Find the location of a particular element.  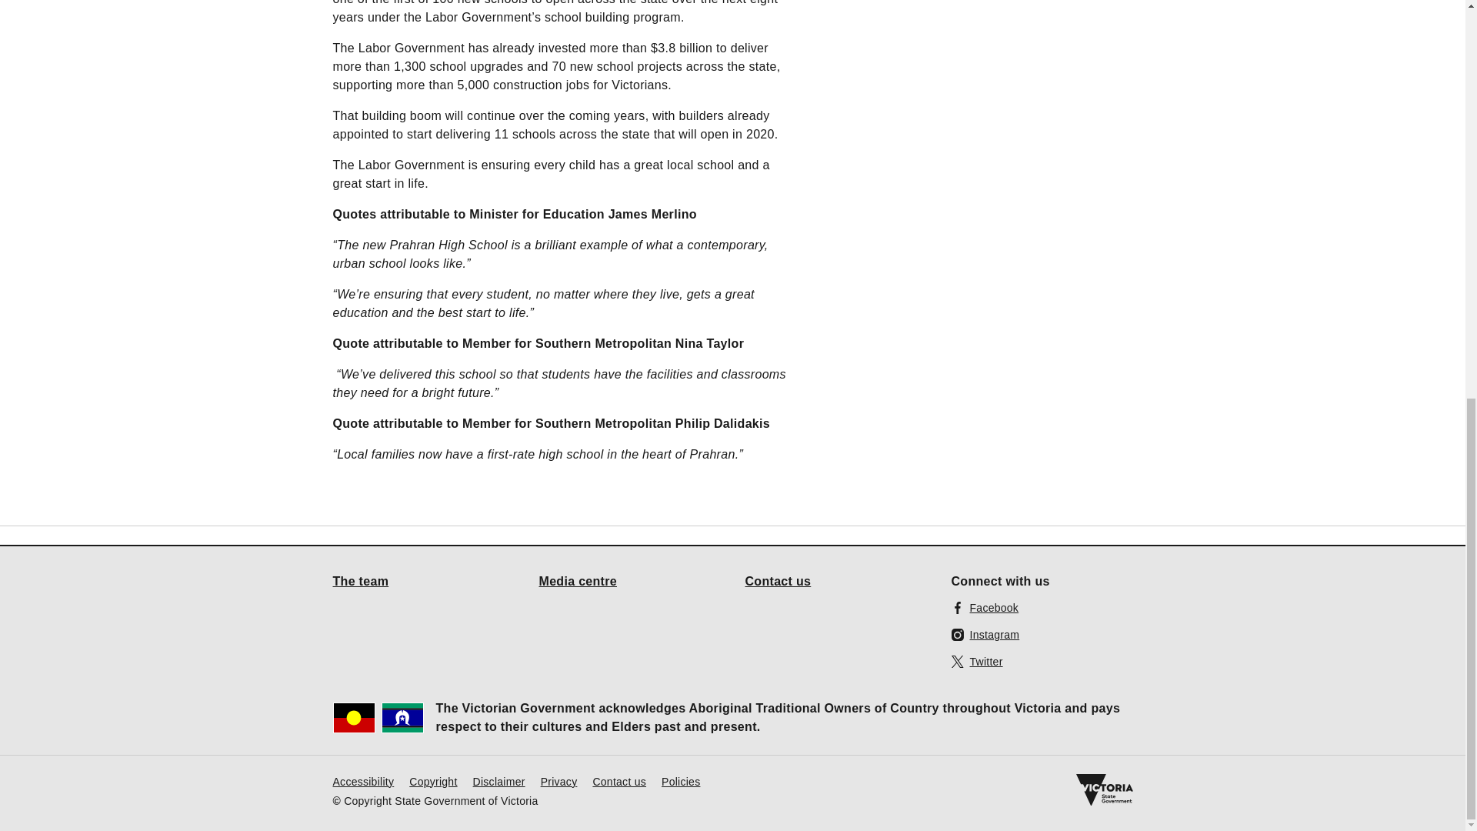

Instagram is located at coordinates (985, 634).